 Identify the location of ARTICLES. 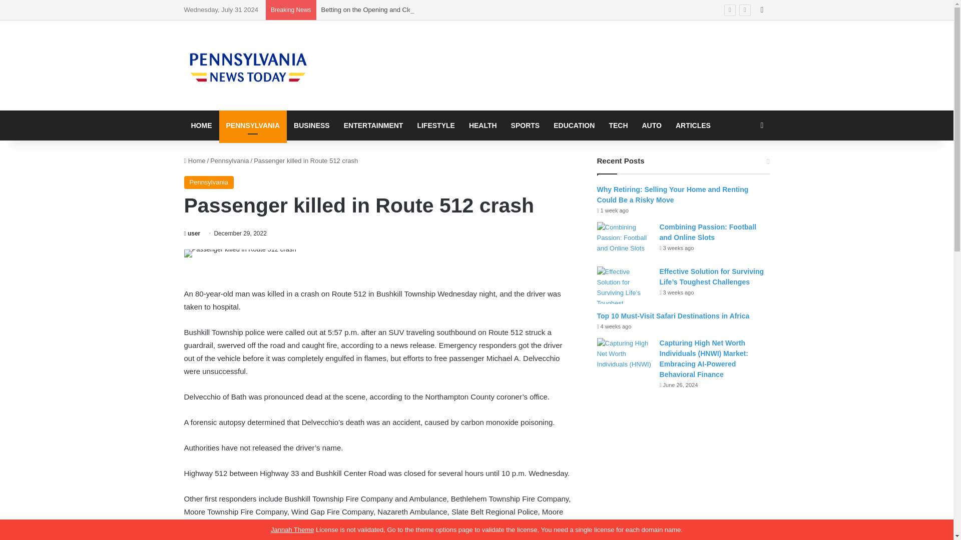
(693, 125).